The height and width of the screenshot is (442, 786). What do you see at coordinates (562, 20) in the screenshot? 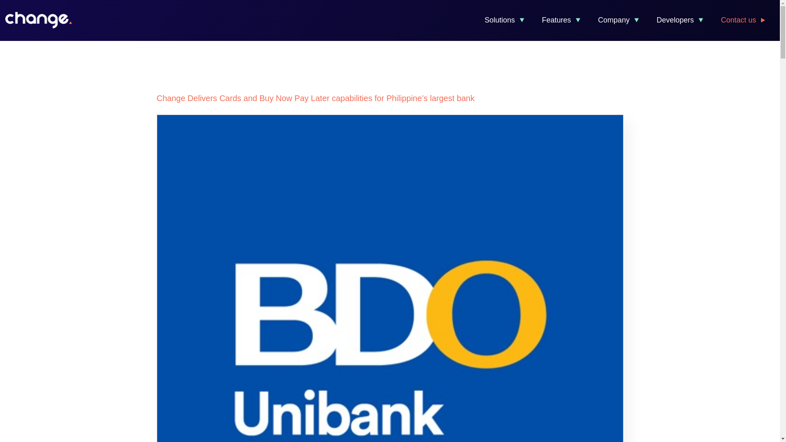
I see `Features` at bounding box center [562, 20].